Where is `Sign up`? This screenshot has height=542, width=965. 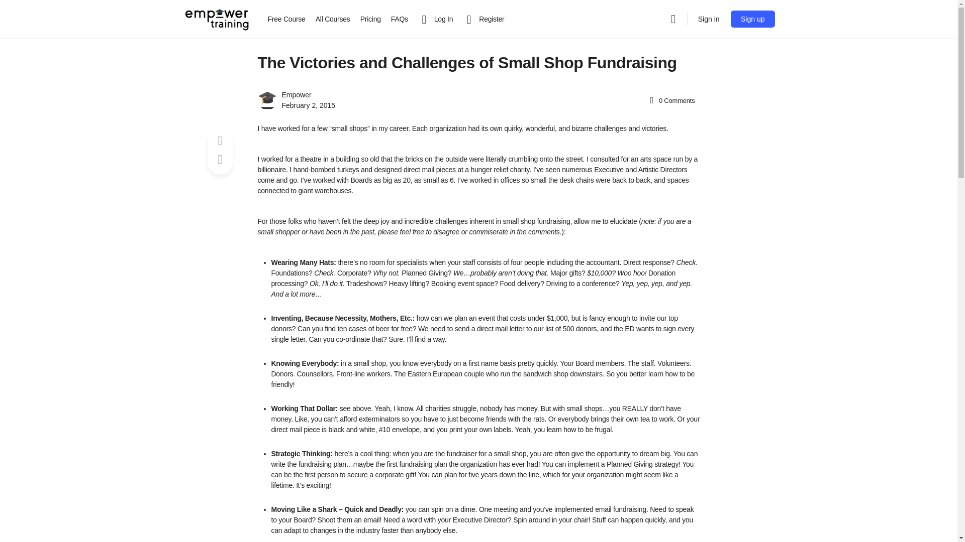 Sign up is located at coordinates (752, 19).